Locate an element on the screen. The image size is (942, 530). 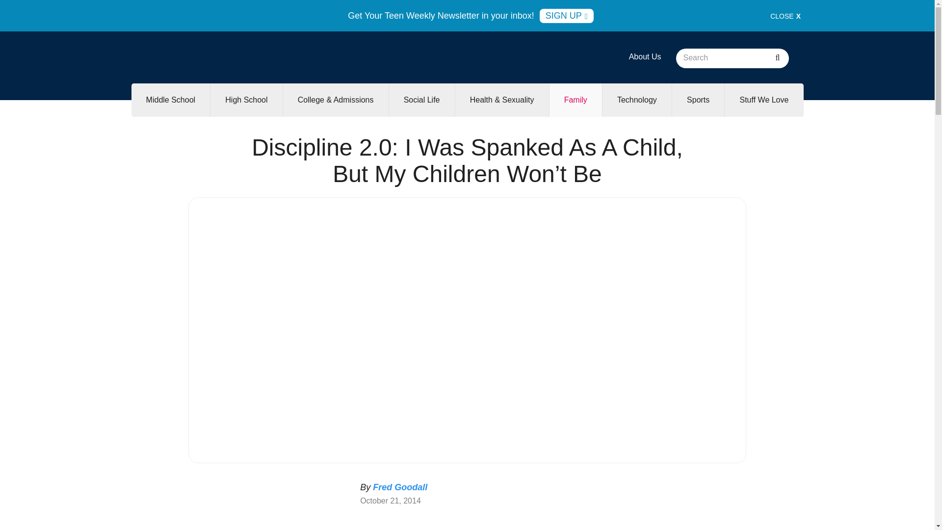
SIGN UP is located at coordinates (566, 16).